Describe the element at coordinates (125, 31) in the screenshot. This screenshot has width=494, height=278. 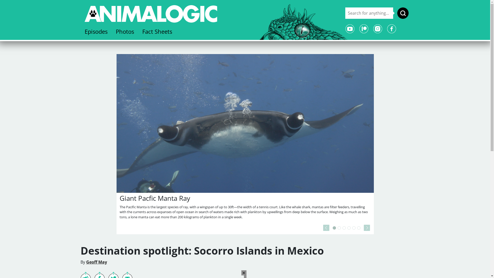
I see `Photos` at that location.